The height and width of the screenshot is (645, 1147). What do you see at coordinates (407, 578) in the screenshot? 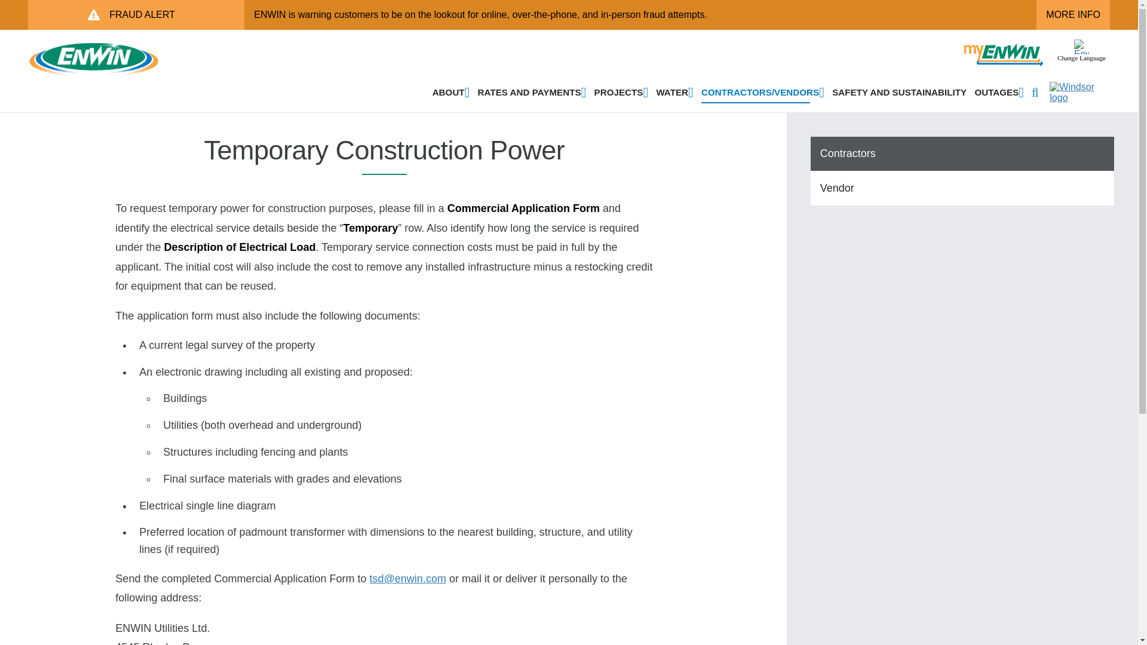
I see `Contact Technical Services Dept.` at bounding box center [407, 578].